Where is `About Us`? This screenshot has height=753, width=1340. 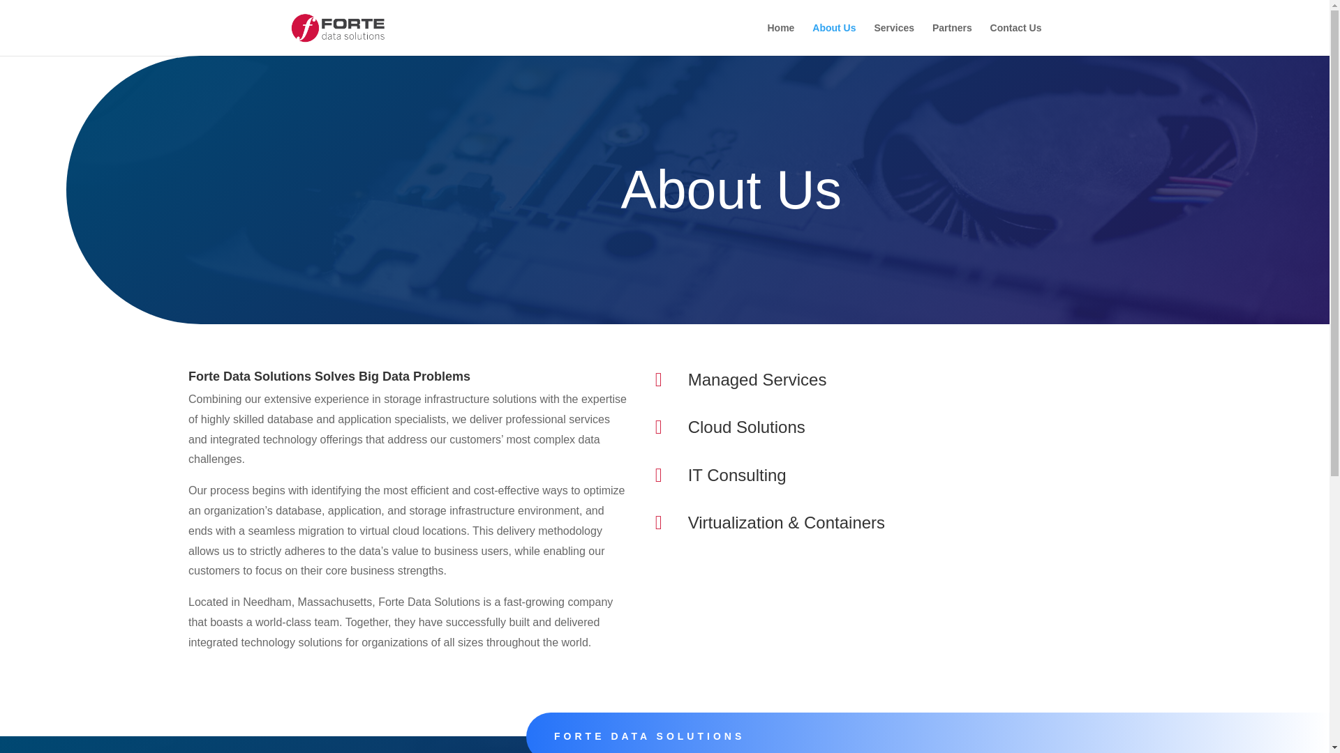 About Us is located at coordinates (833, 39).